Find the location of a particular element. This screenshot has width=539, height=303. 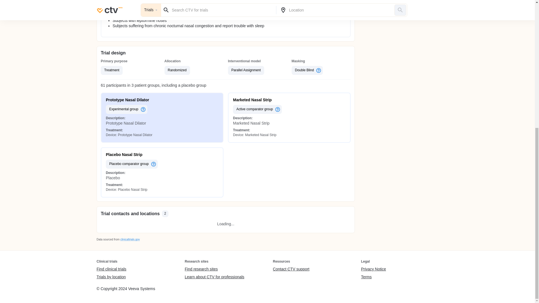

Trials by location is located at coordinates (111, 277).